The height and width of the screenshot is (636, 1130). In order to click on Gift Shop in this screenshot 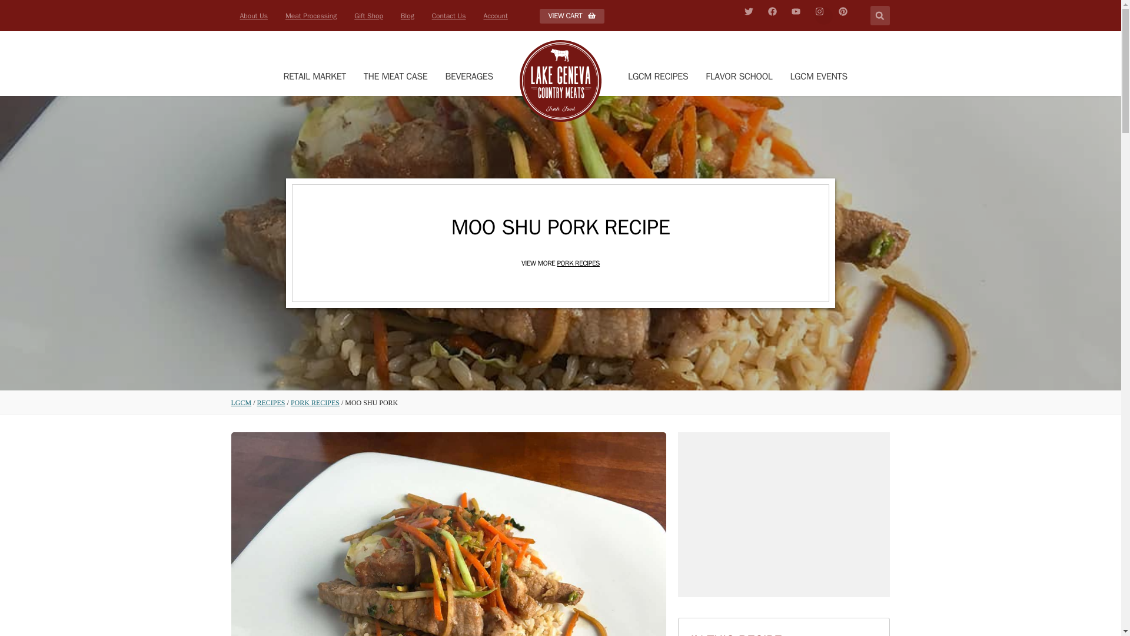, I will do `click(368, 15)`.